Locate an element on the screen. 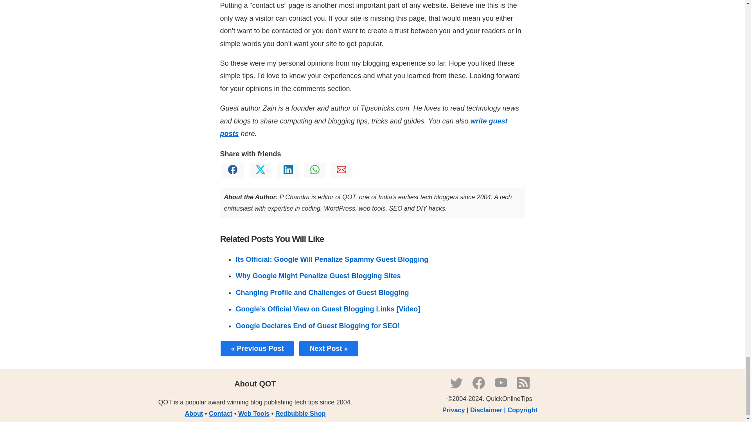 The width and height of the screenshot is (751, 422). Google Declares End of Guest Blogging for SEO! is located at coordinates (318, 326).